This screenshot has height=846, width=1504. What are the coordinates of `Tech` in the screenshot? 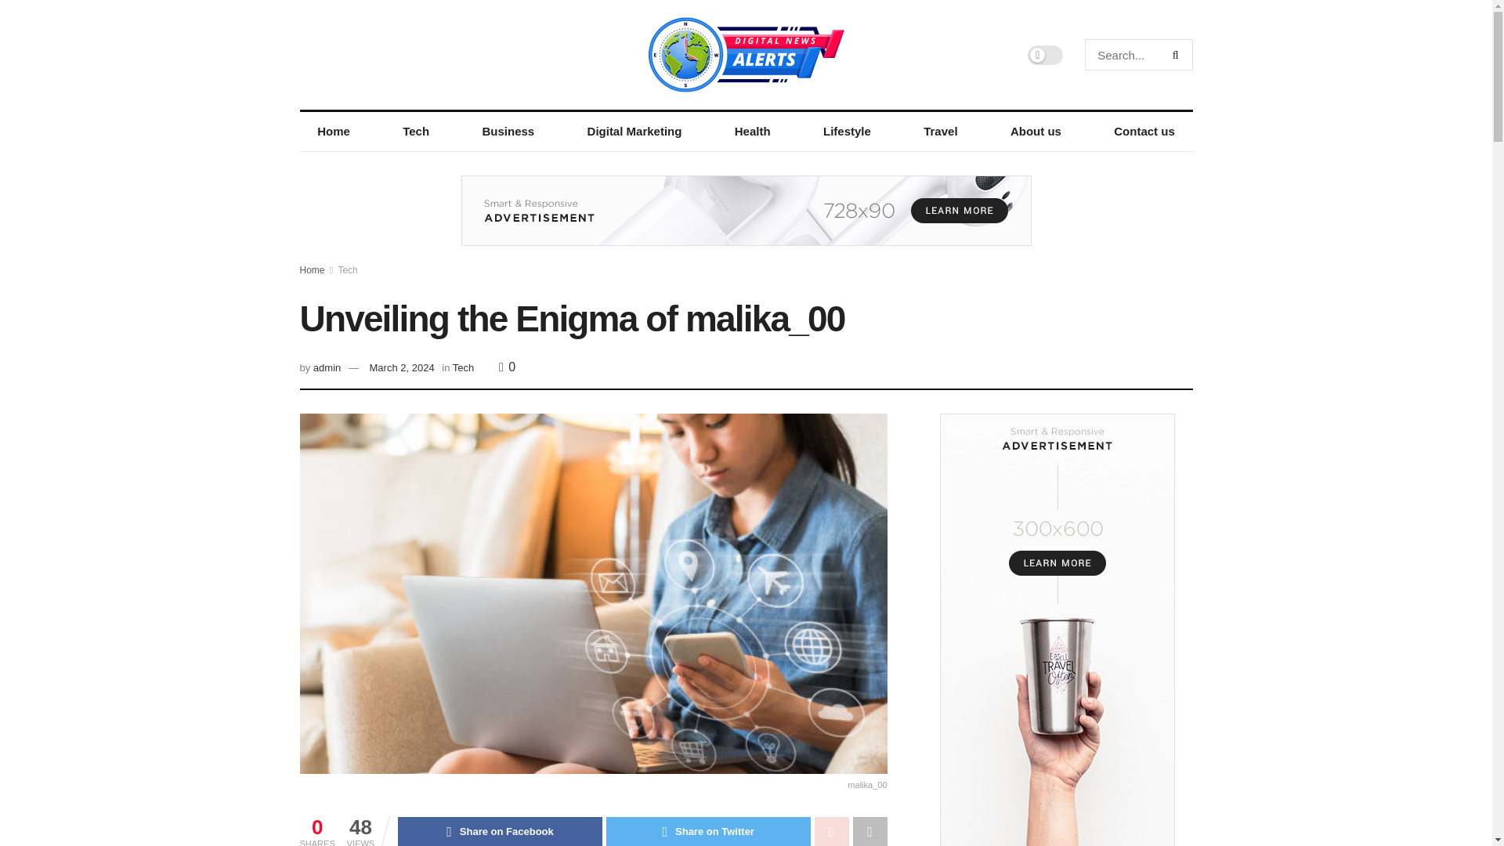 It's located at (462, 368).